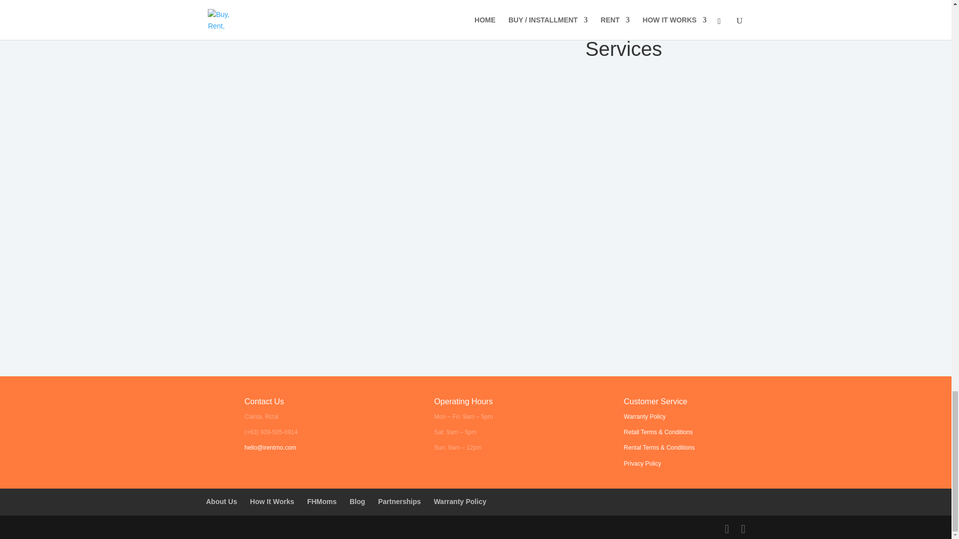  What do you see at coordinates (322, 501) in the screenshot?
I see `FHMoms` at bounding box center [322, 501].